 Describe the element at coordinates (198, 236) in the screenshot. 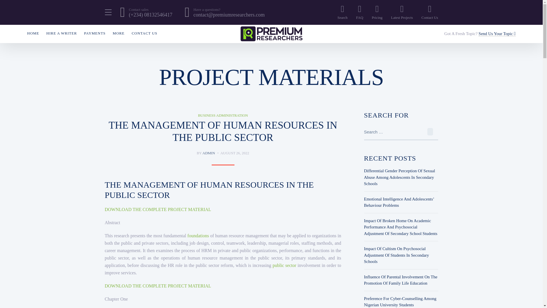

I see `foundations` at that location.